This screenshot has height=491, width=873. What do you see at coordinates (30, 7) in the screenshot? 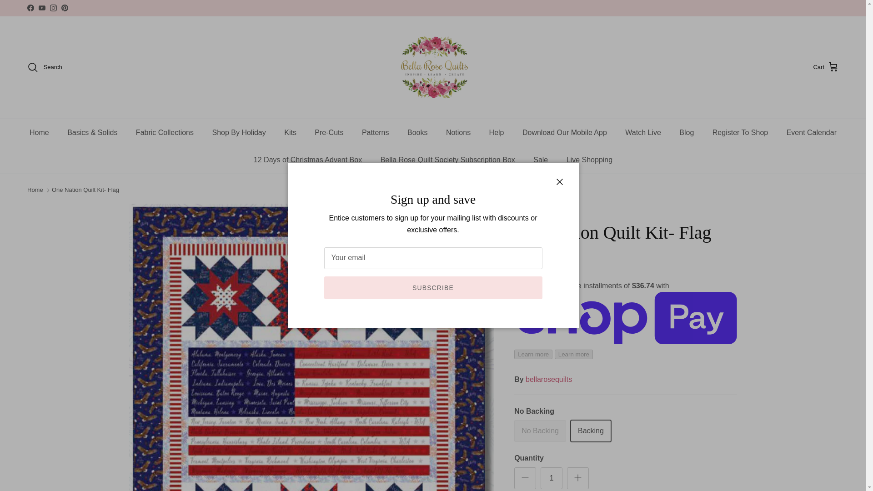
I see `bellarosequilts on Facebook` at bounding box center [30, 7].